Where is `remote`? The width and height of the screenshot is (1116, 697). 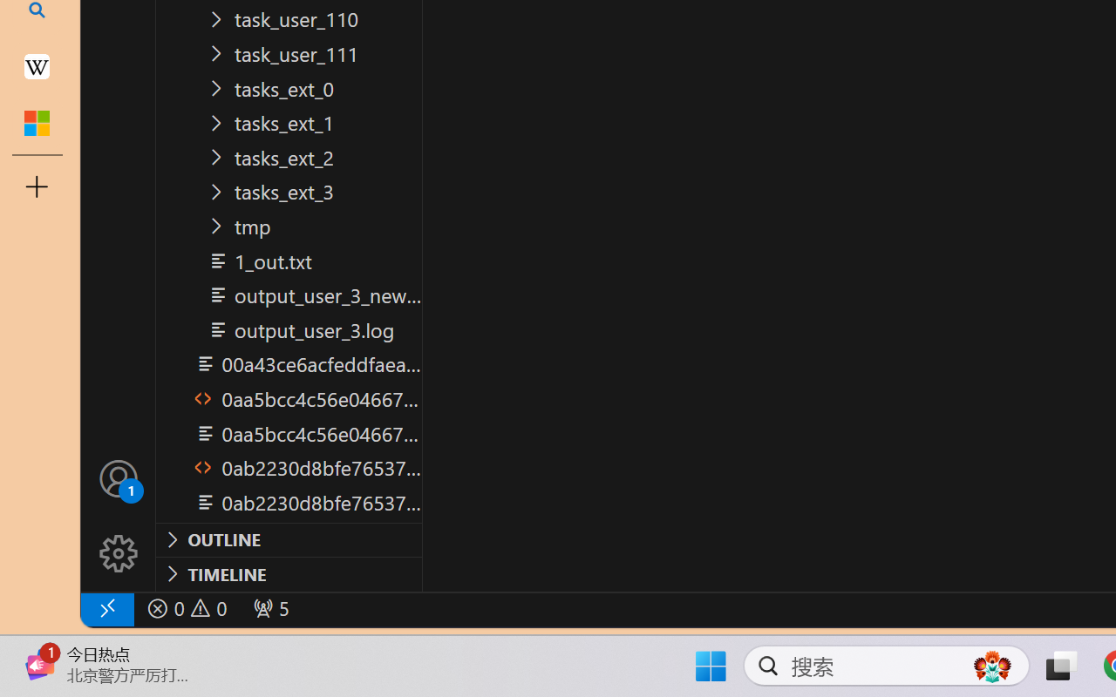
remote is located at coordinates (106, 608).